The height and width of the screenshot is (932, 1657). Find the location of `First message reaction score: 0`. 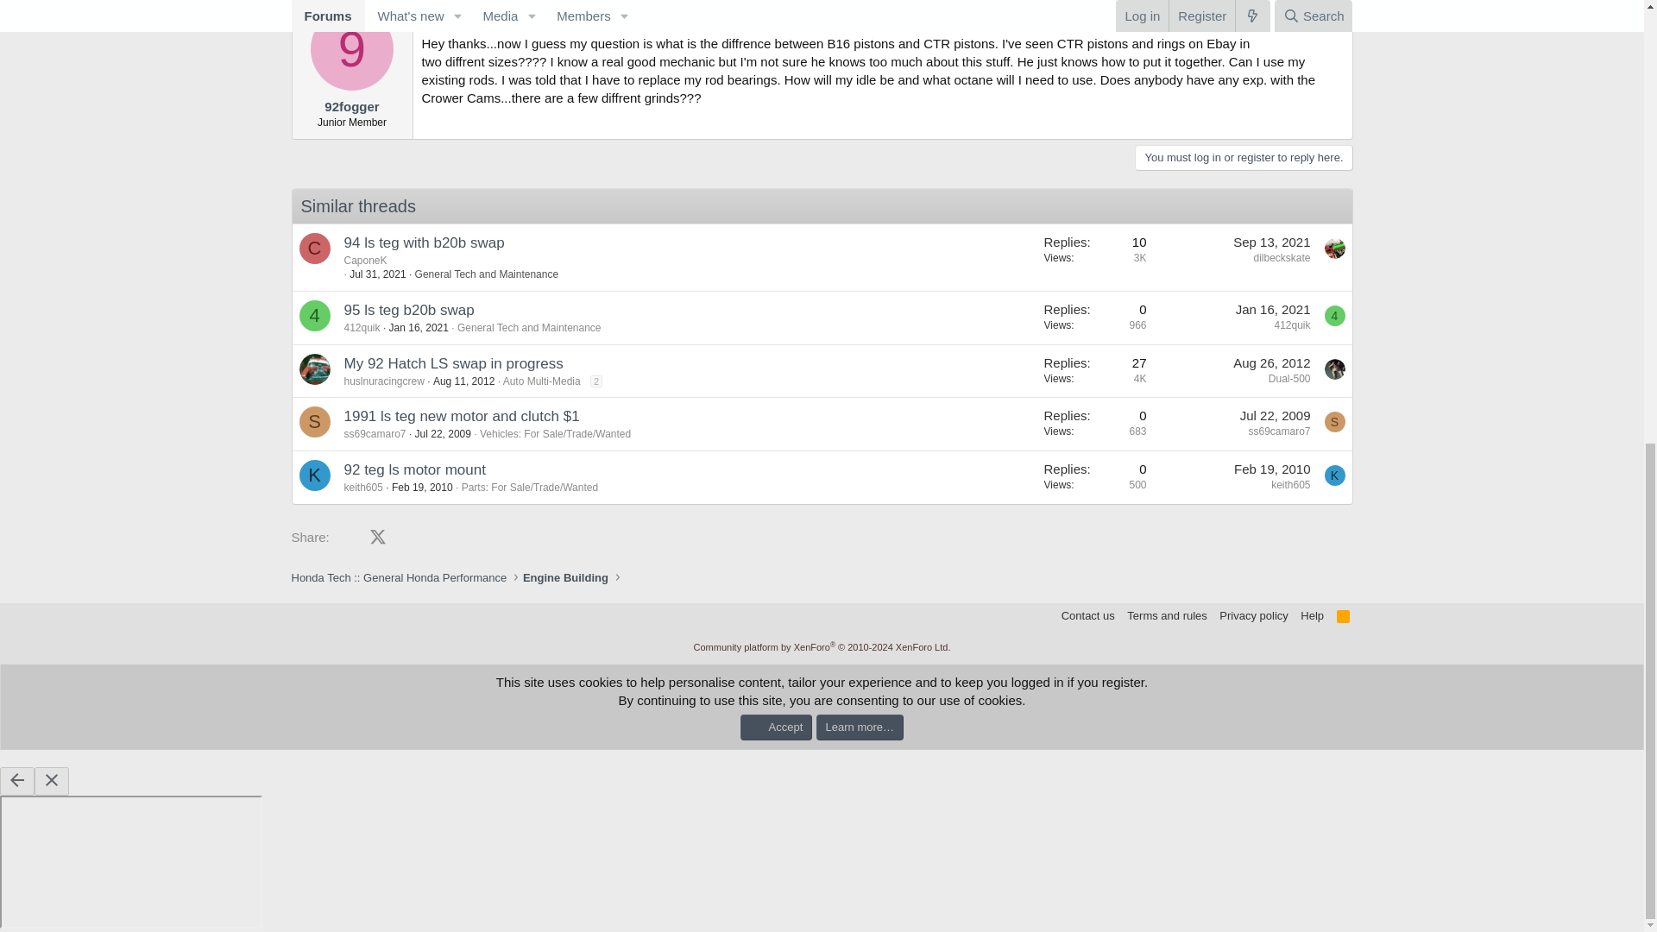

First message reaction score: 0 is located at coordinates (1094, 370).